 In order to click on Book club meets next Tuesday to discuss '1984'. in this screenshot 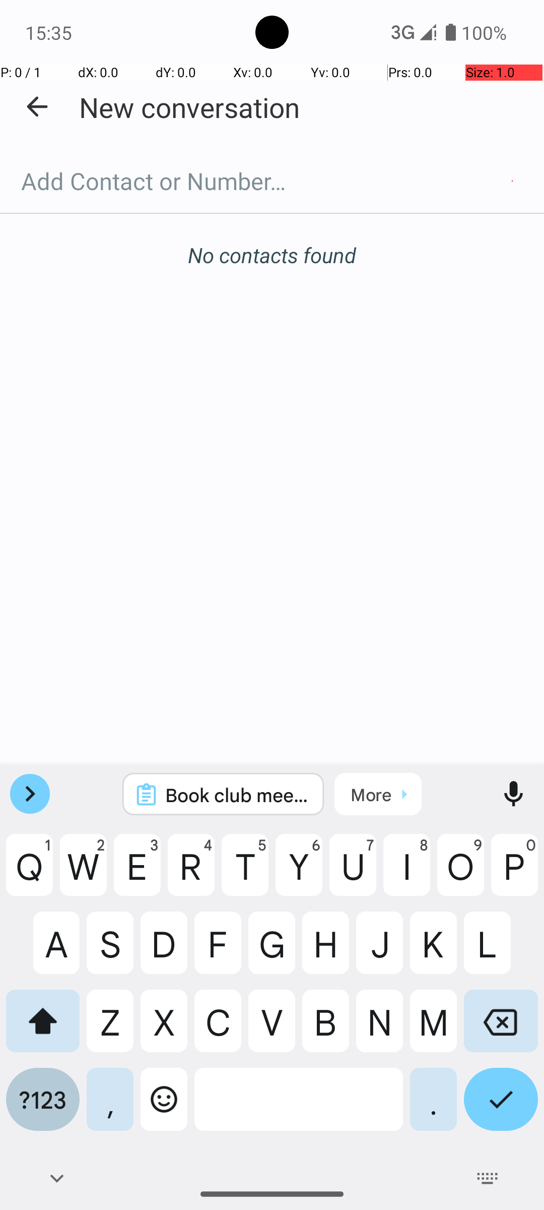, I will do `click(237, 795)`.